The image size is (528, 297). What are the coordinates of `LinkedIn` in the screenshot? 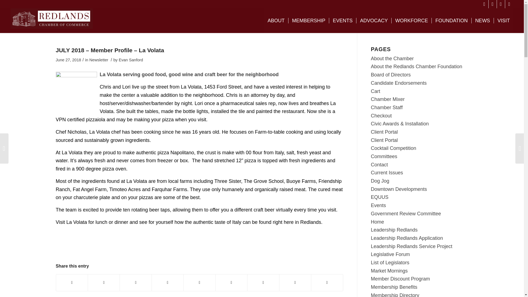 It's located at (509, 4).